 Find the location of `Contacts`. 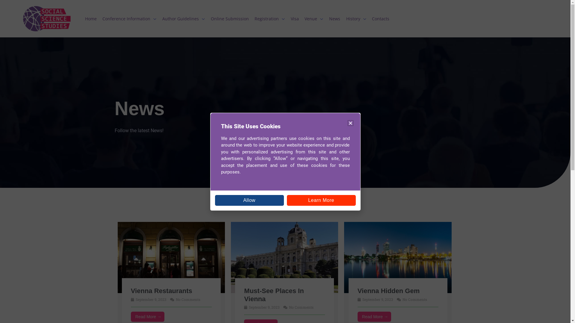

Contacts is located at coordinates (381, 19).